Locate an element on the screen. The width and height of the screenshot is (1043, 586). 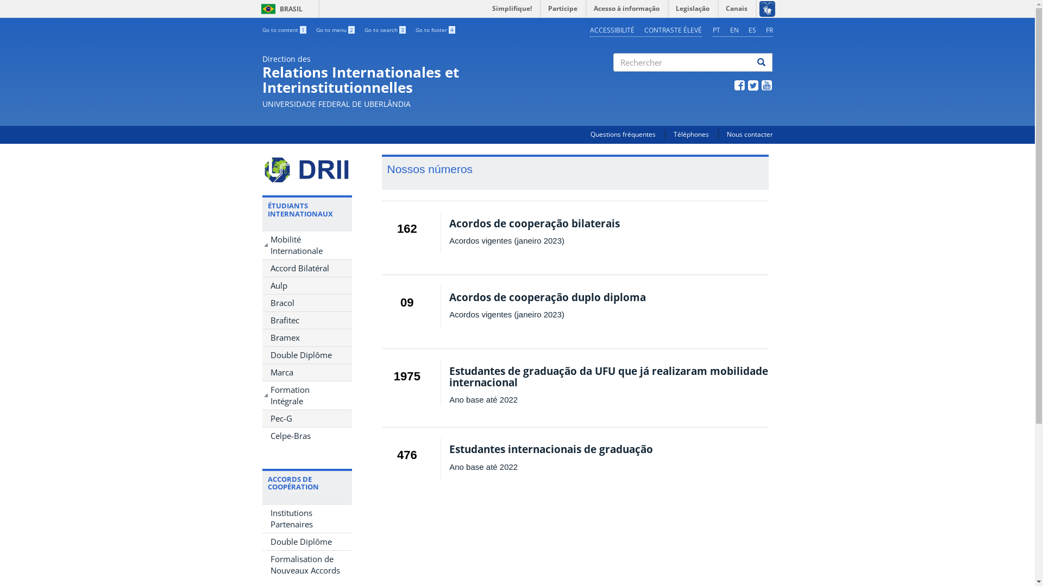
Nous contacter is located at coordinates (750, 135).